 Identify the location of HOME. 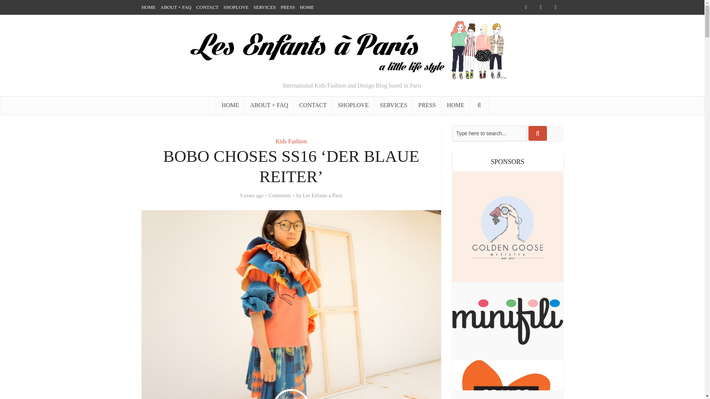
(455, 105).